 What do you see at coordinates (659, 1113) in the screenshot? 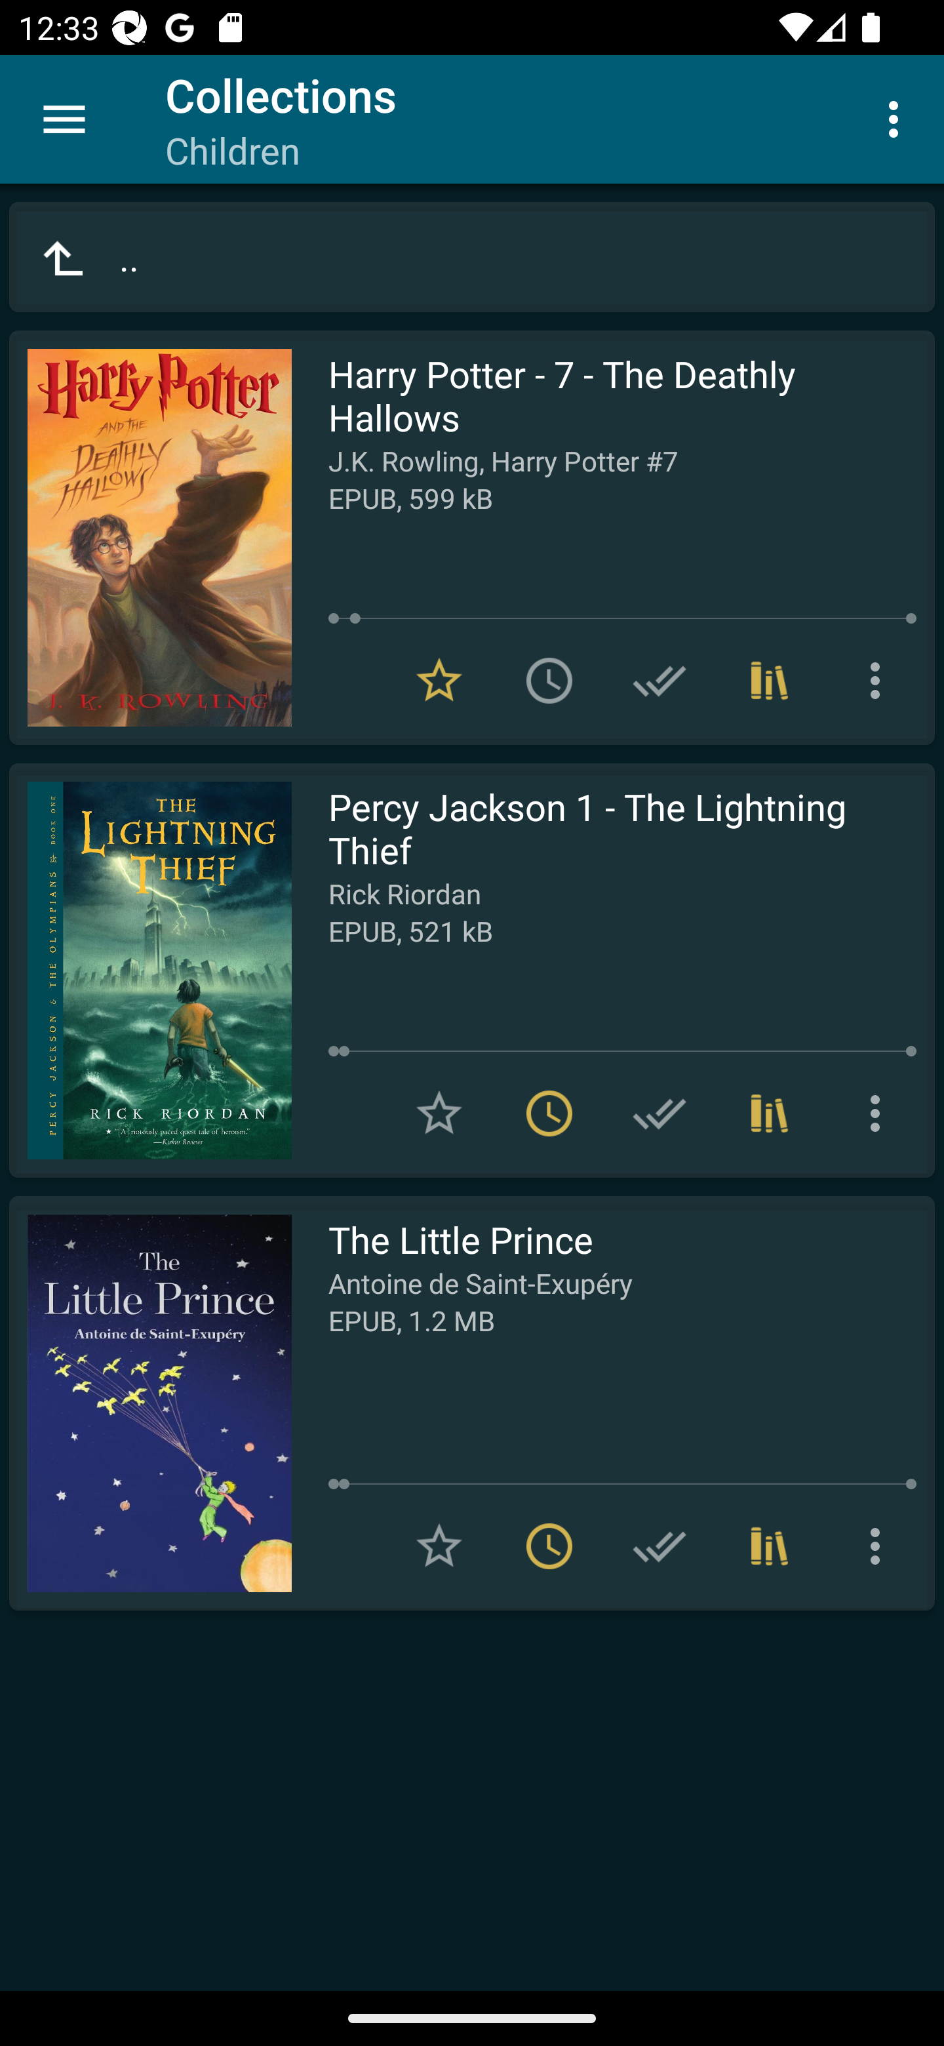
I see `Add to Have read` at bounding box center [659, 1113].